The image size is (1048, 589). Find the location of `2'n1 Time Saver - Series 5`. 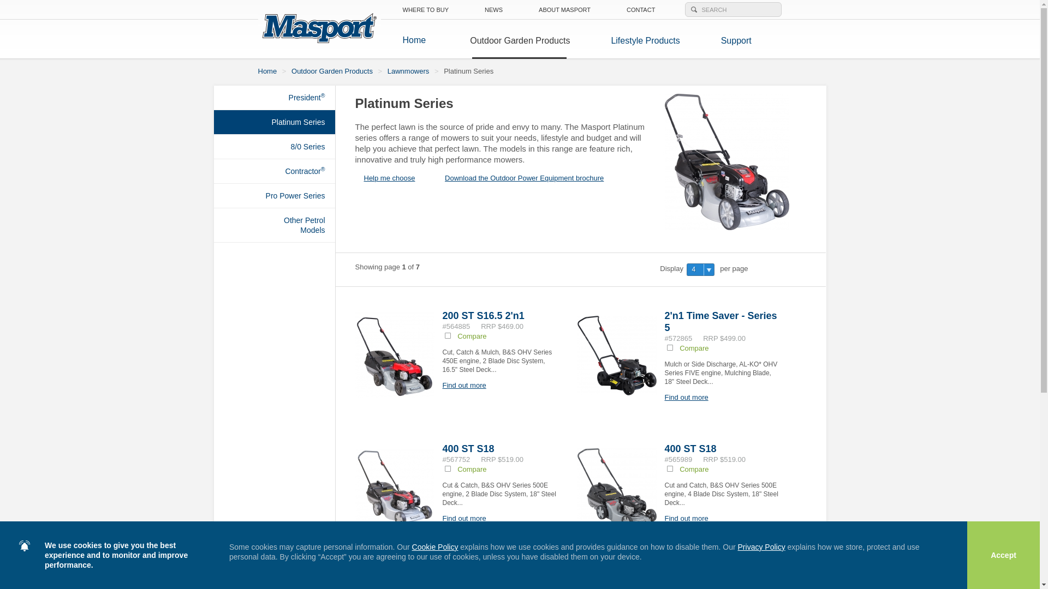

2'n1 Time Saver - Series 5 is located at coordinates (721, 322).